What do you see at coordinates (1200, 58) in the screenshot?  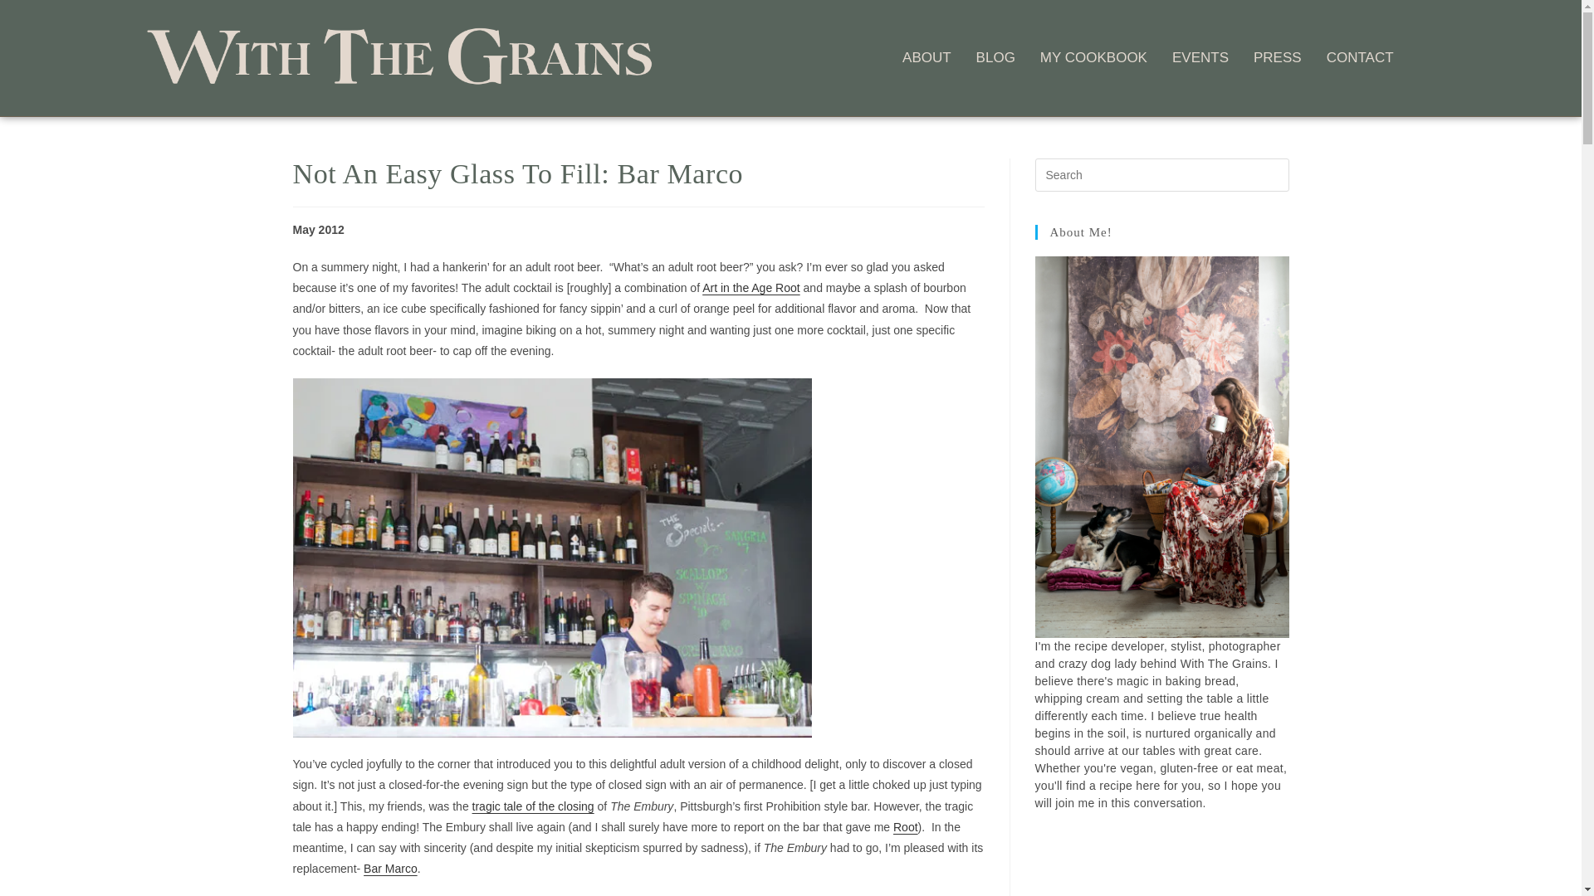 I see `EVENTS` at bounding box center [1200, 58].